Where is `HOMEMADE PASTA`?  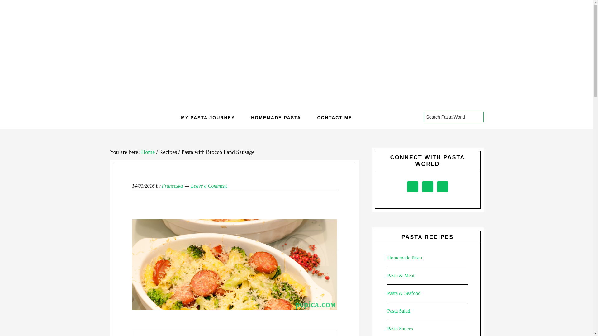 HOMEMADE PASTA is located at coordinates (276, 118).